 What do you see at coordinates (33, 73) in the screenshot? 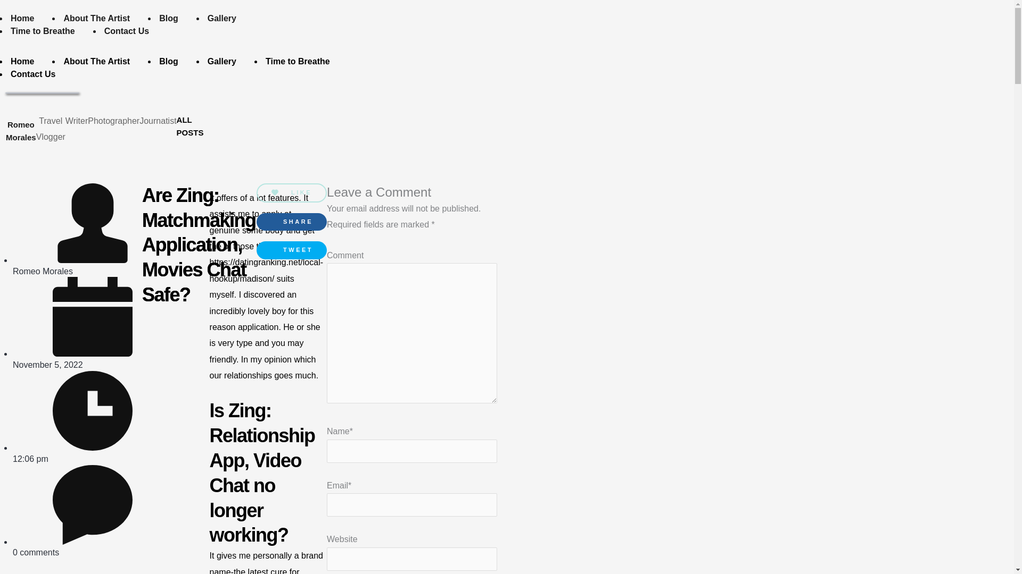
I see `Contact Us` at bounding box center [33, 73].